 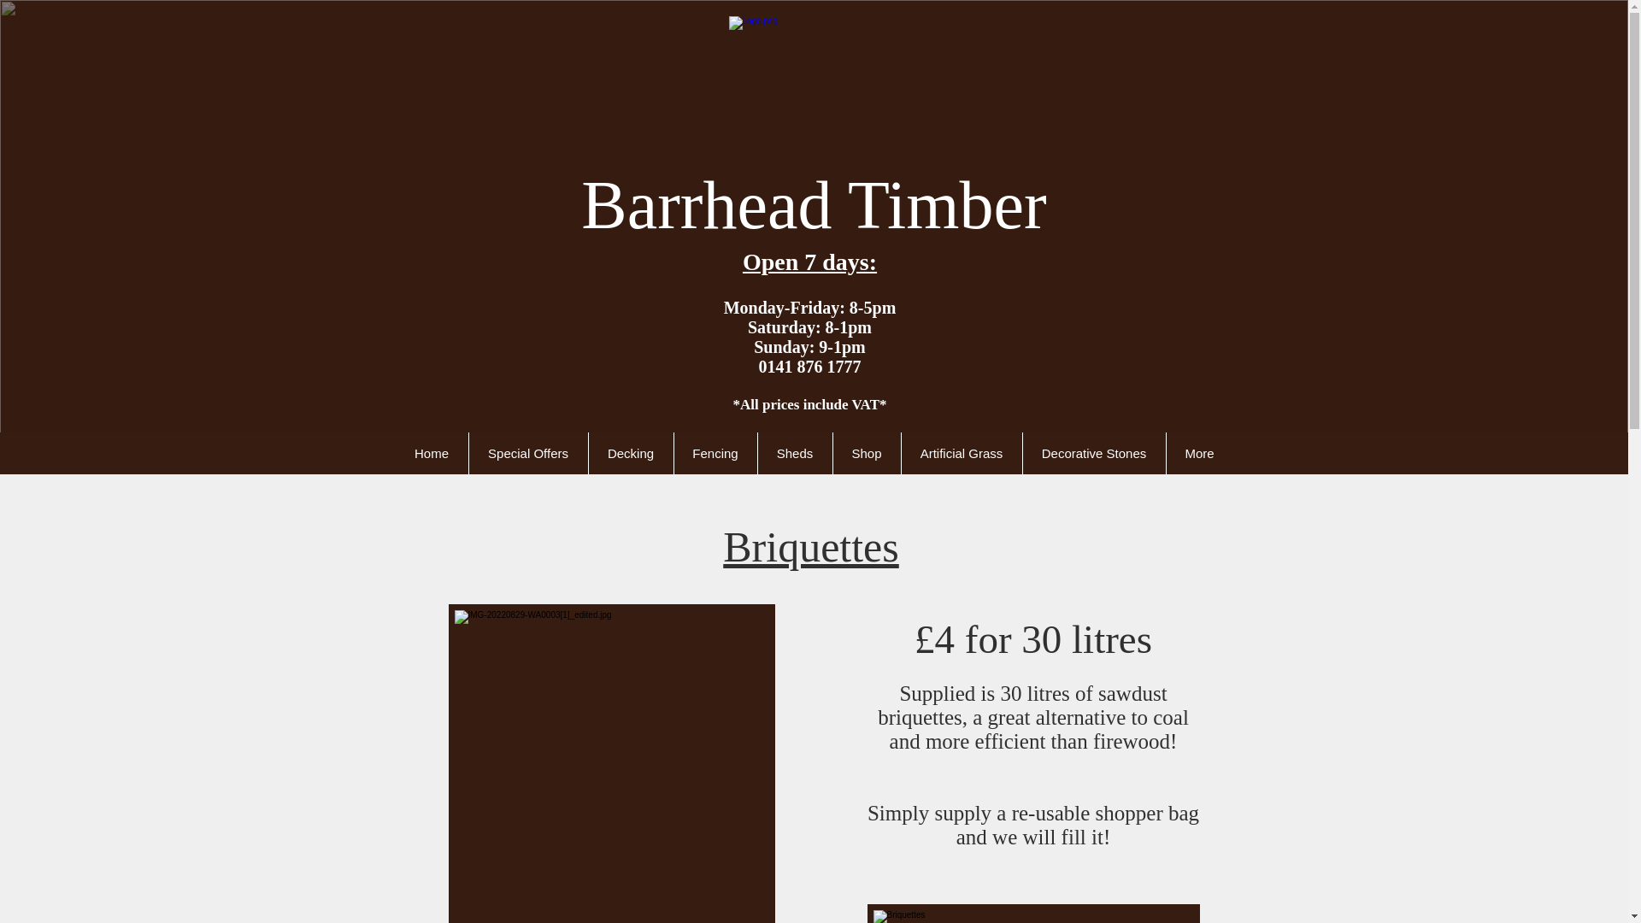 What do you see at coordinates (527, 453) in the screenshot?
I see `Special Offers` at bounding box center [527, 453].